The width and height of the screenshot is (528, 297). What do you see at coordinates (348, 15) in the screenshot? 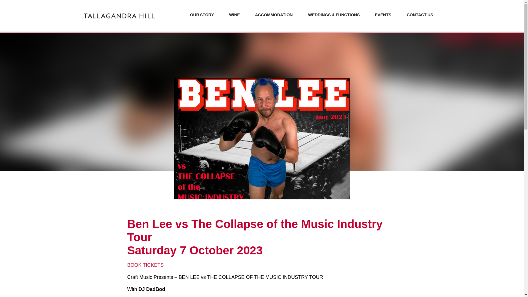
I see `Functions` at bounding box center [348, 15].